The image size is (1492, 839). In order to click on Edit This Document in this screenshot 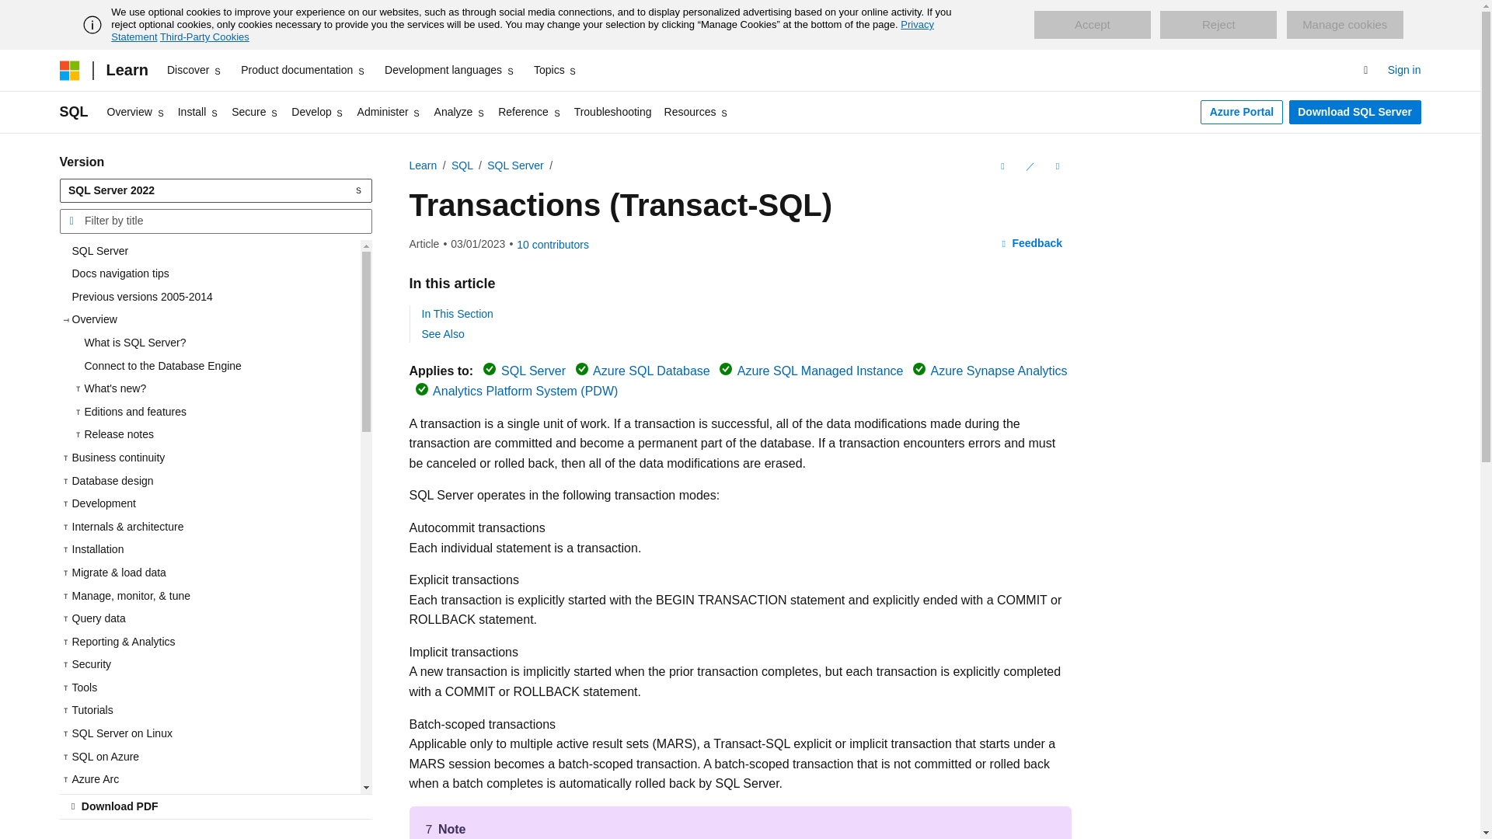, I will do `click(1029, 166)`.